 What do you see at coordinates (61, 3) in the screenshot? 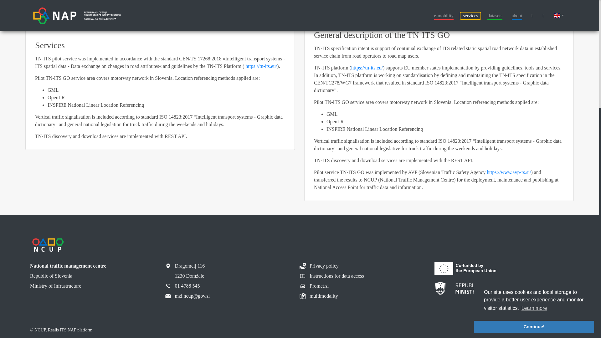
I see `TN-ITS scheme` at bounding box center [61, 3].